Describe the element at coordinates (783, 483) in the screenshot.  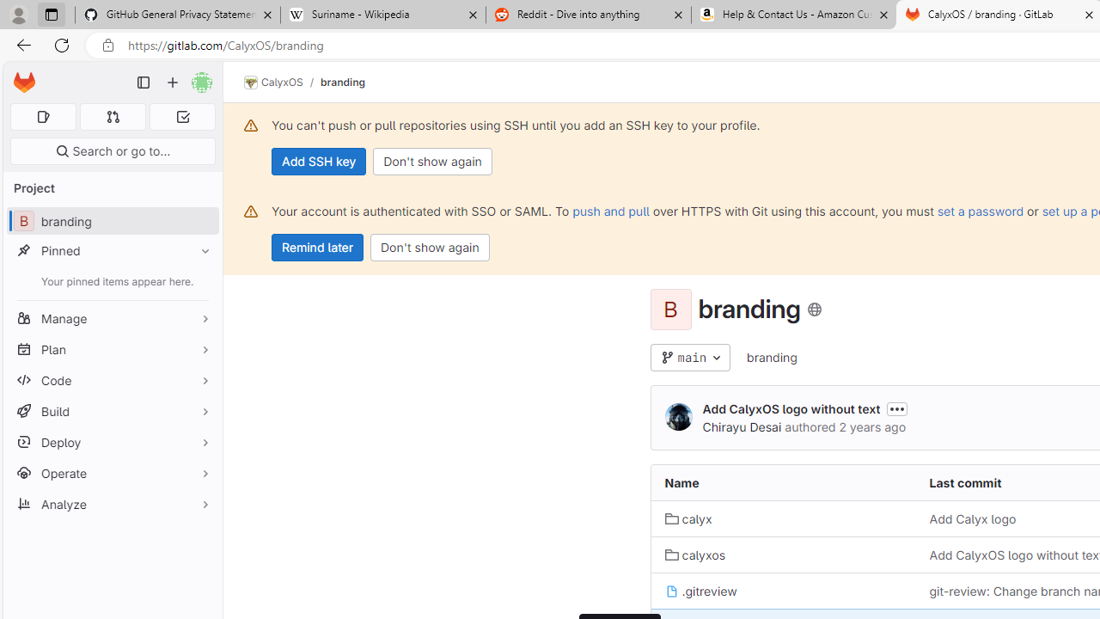
I see `Name` at that location.